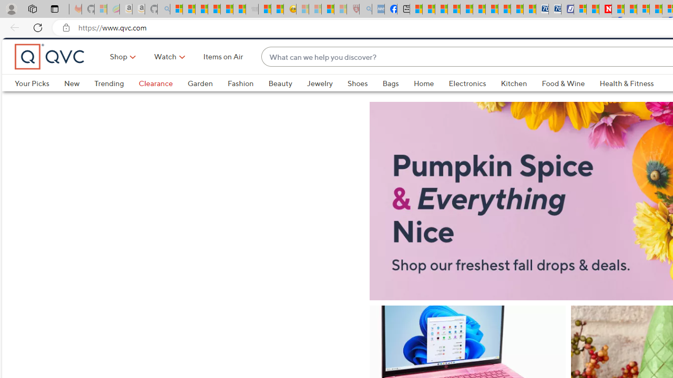 Image resolution: width=673 pixels, height=378 pixels. What do you see at coordinates (165, 75) in the screenshot?
I see `Watch` at bounding box center [165, 75].